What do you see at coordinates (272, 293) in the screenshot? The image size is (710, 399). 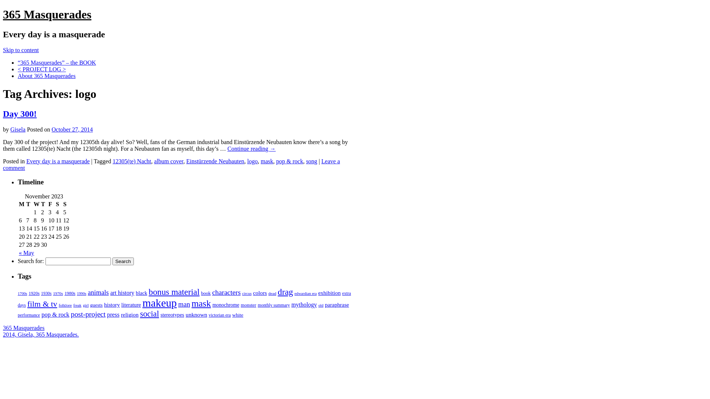 I see `dead` at bounding box center [272, 293].